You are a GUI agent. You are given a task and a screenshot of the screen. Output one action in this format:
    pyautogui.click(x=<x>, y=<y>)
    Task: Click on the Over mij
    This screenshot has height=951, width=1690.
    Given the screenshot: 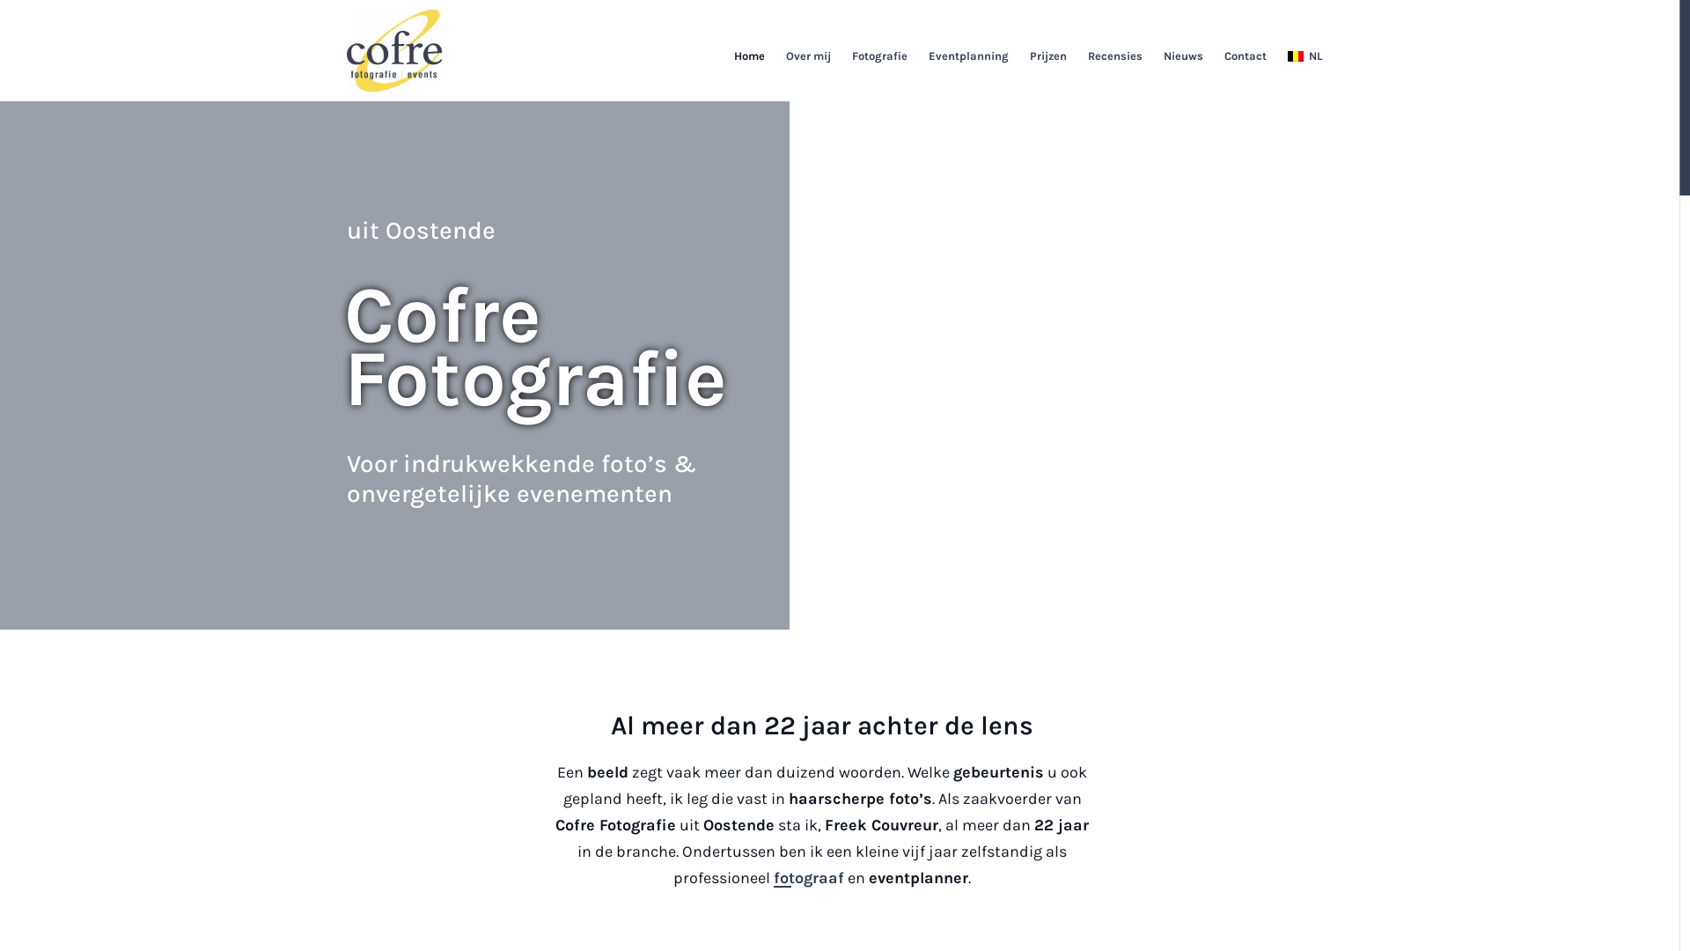 What is the action you would take?
    pyautogui.click(x=808, y=55)
    